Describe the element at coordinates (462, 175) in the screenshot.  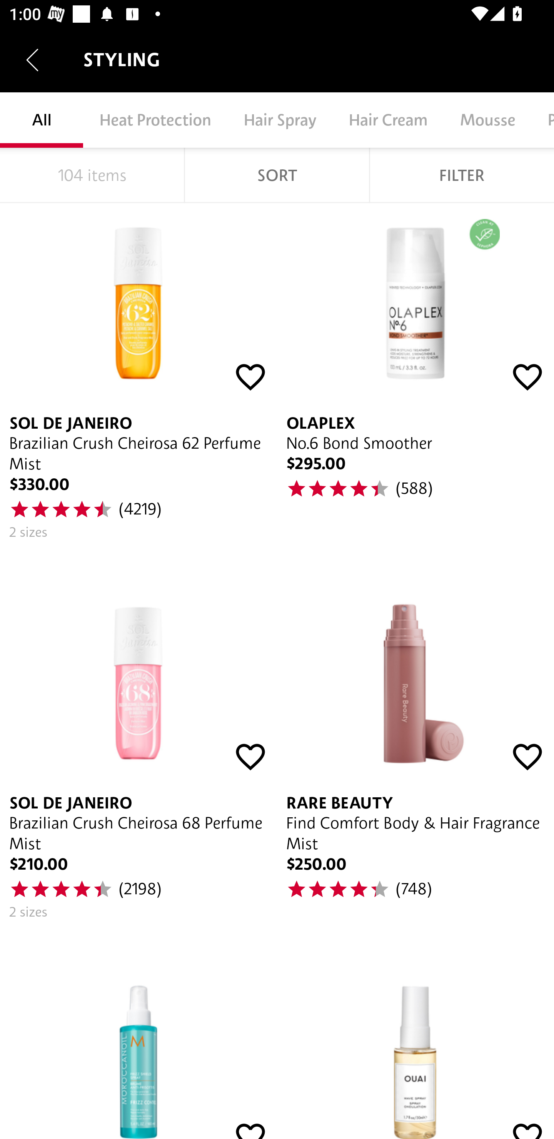
I see `FILTER` at that location.